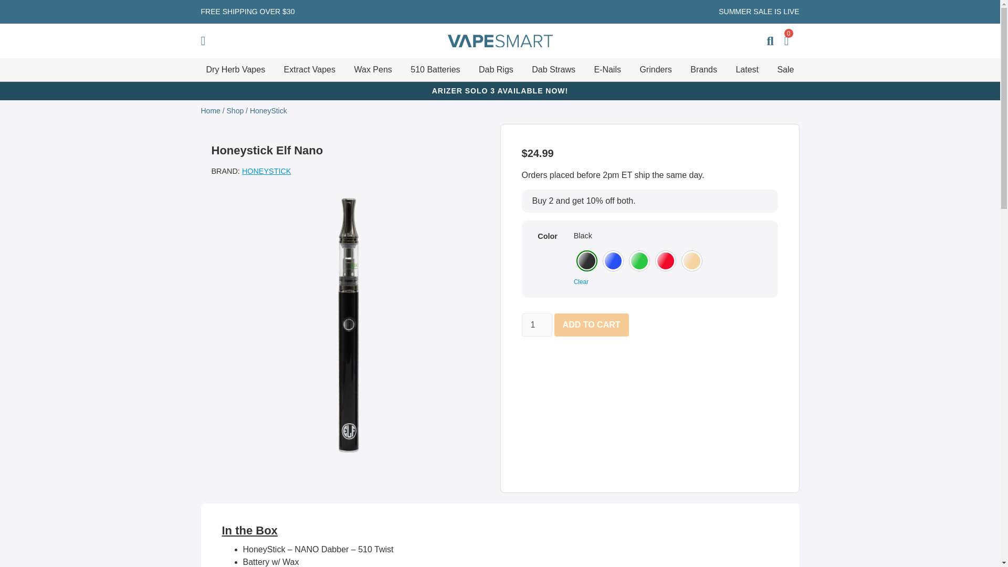  I want to click on E-Nails, so click(607, 69).